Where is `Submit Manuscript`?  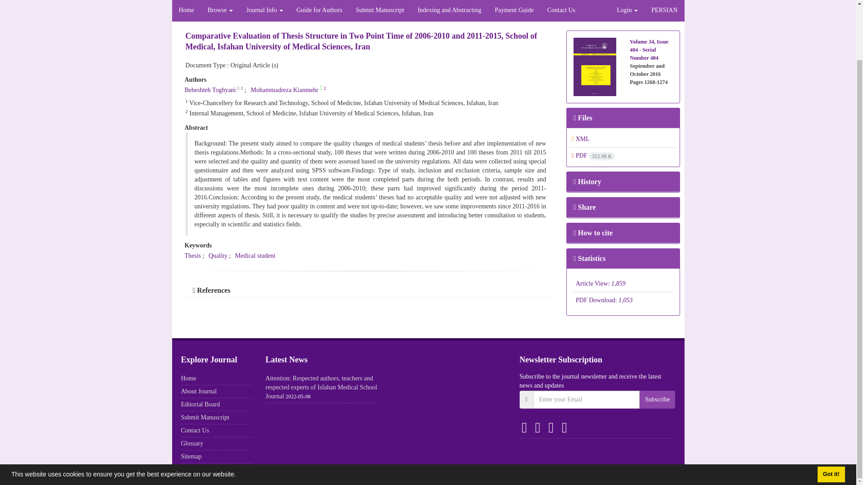 Submit Manuscript is located at coordinates (379, 11).